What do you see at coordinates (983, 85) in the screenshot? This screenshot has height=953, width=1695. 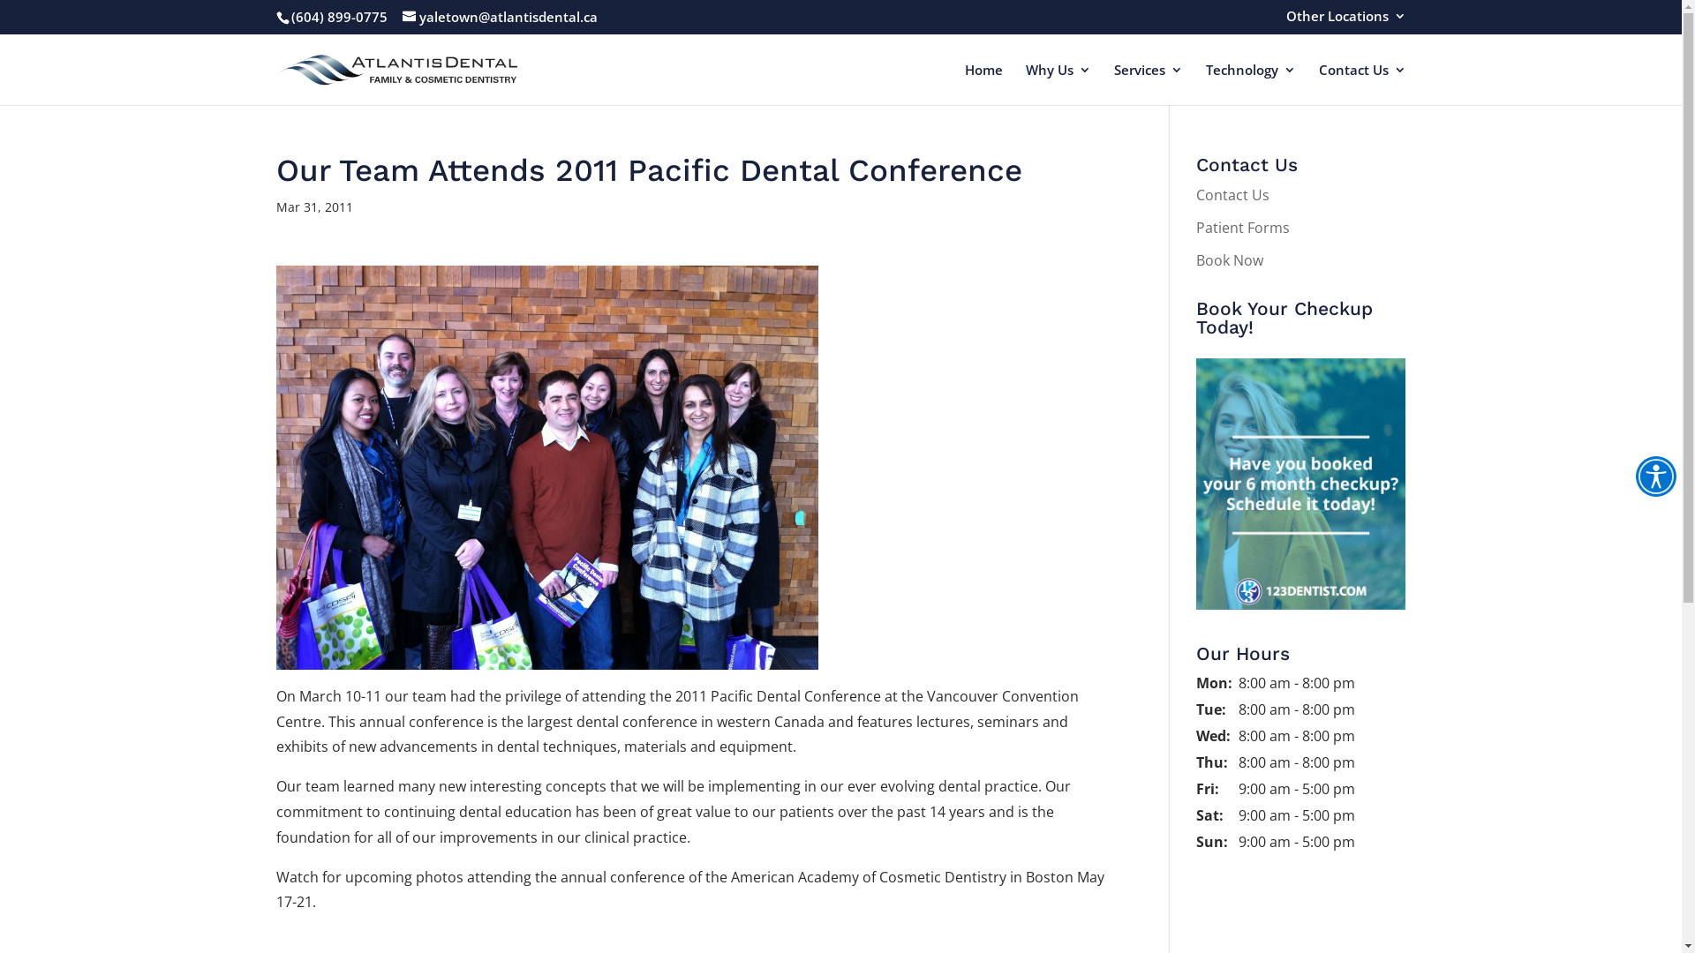 I see `Home` at bounding box center [983, 85].